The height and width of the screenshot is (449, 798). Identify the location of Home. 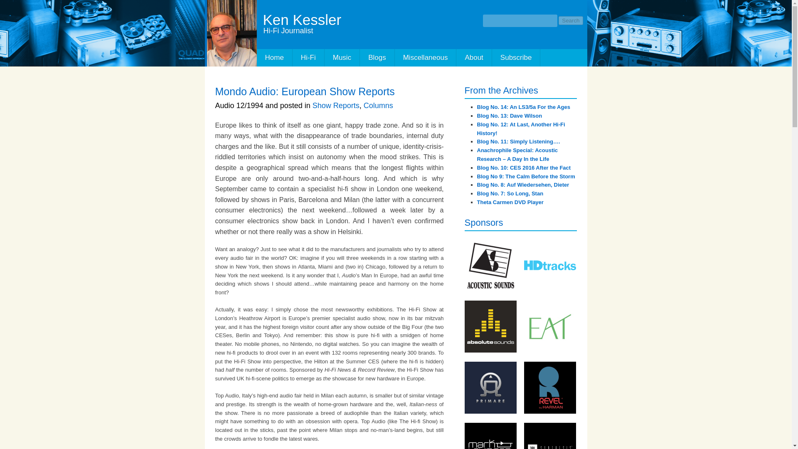
(275, 57).